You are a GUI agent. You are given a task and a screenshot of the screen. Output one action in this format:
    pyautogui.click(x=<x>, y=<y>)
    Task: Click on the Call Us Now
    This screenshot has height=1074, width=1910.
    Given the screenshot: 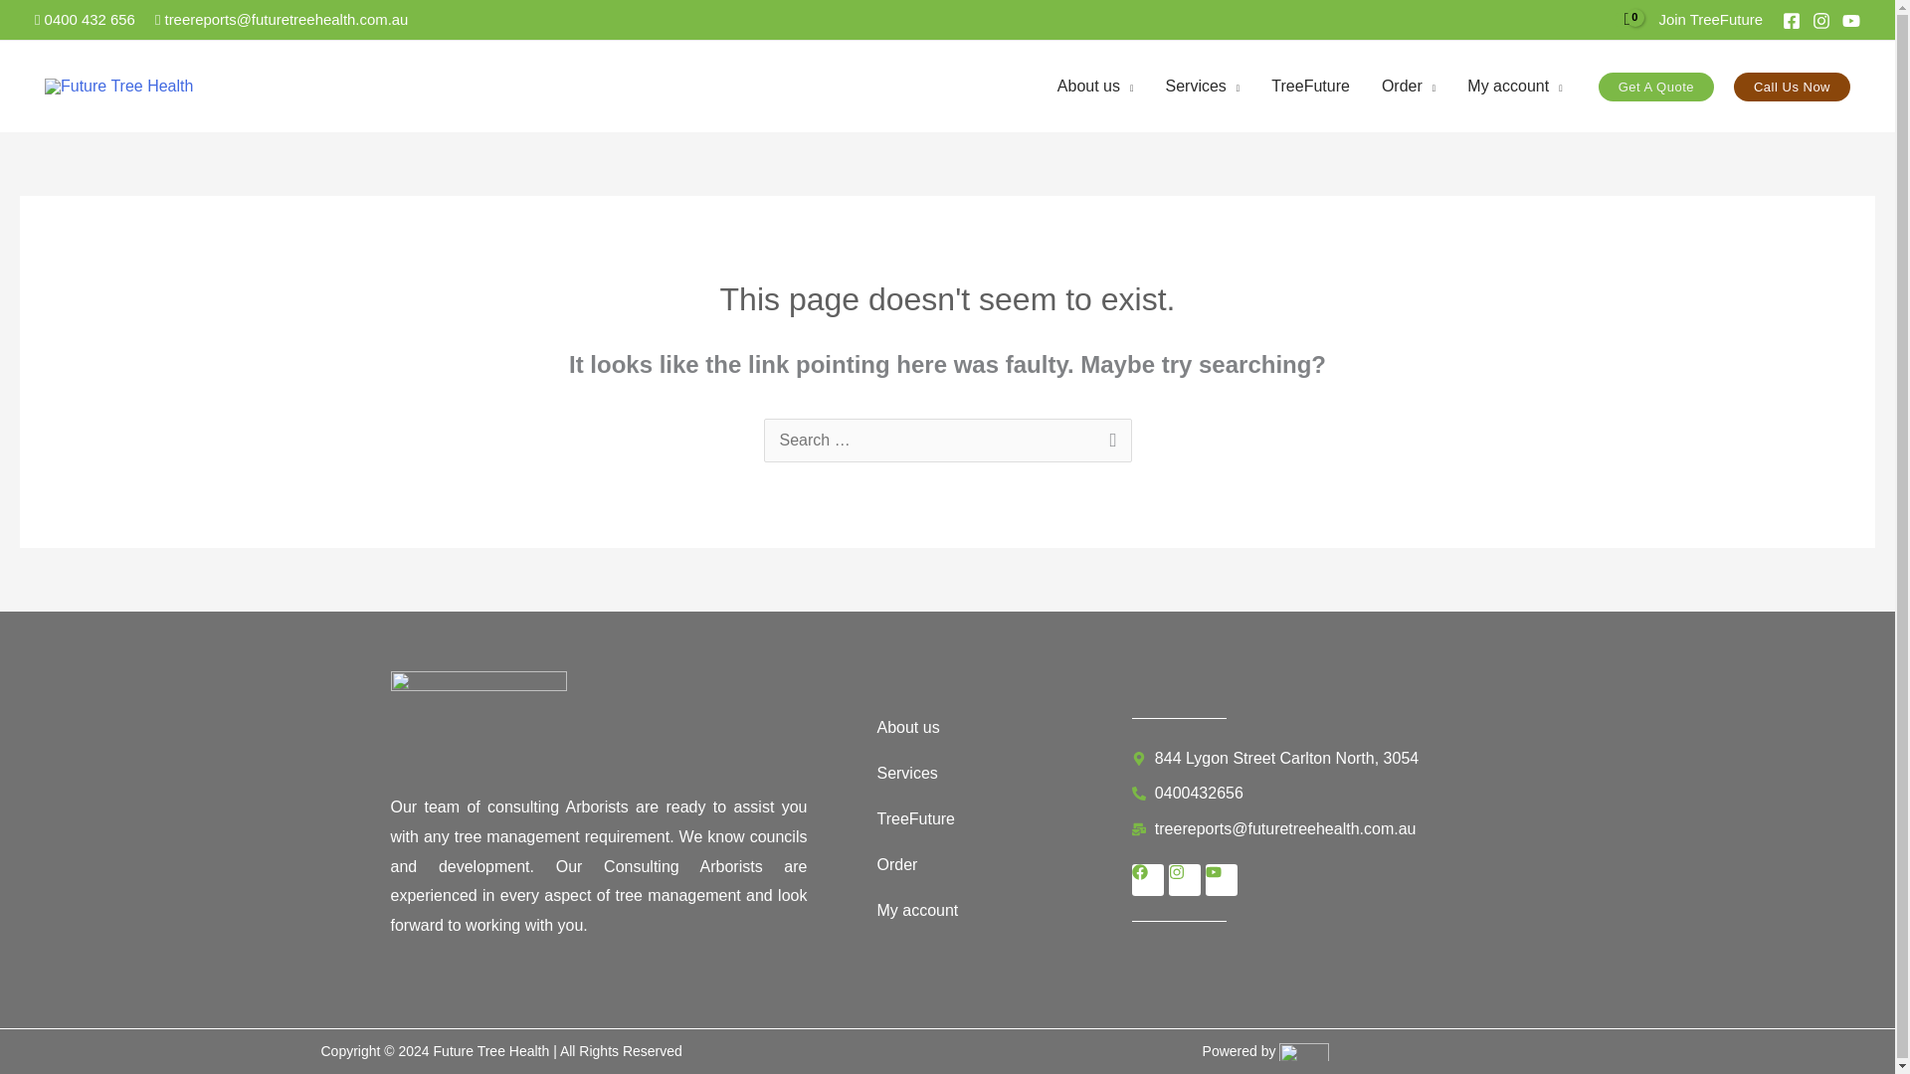 What is the action you would take?
    pyautogui.click(x=1793, y=86)
    